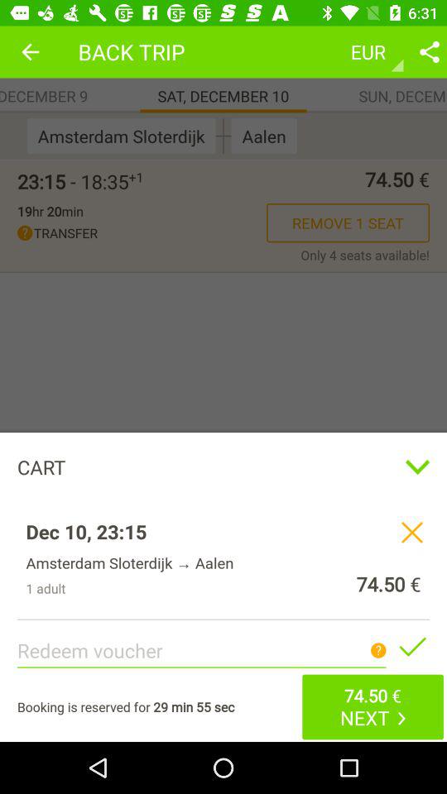 The width and height of the screenshot is (447, 794). Describe the element at coordinates (142, 233) in the screenshot. I see `flip until the transfer item` at that location.